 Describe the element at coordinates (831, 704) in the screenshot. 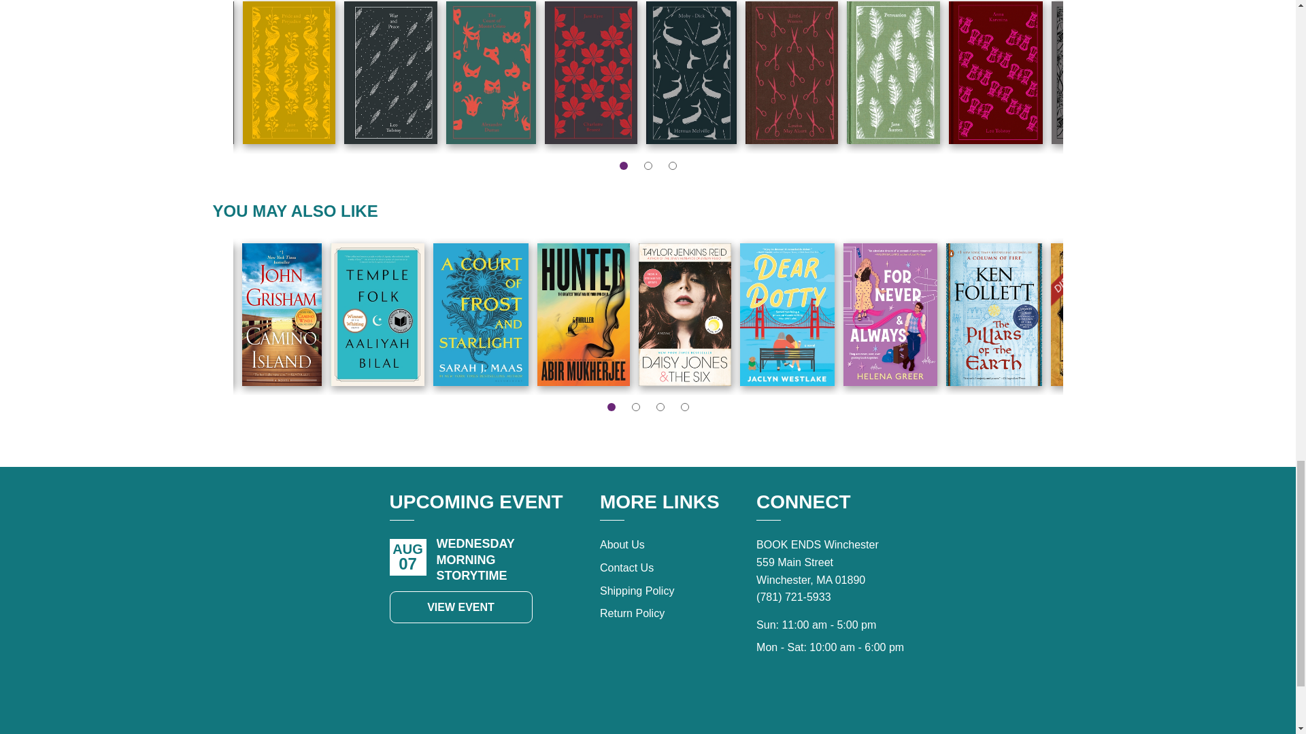

I see `Connect with Facebook` at that location.